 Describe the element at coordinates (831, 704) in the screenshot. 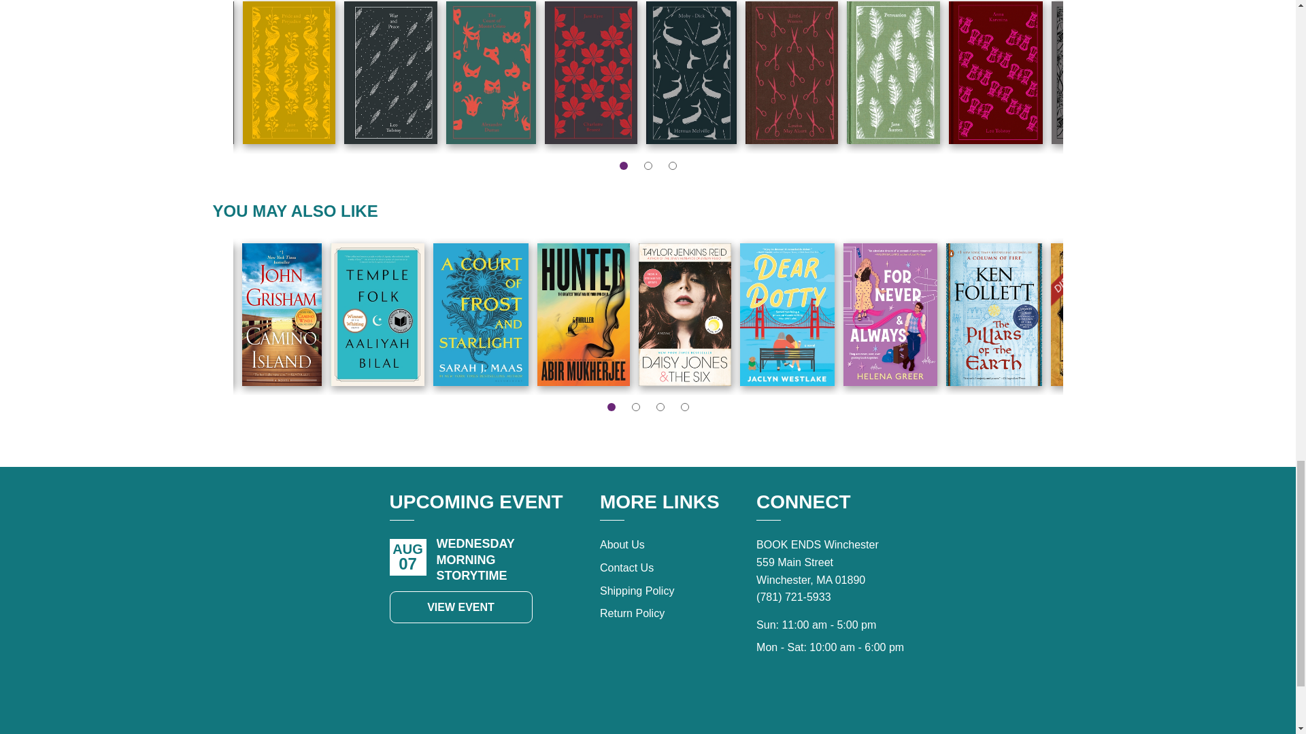

I see `Connect with Facebook` at that location.